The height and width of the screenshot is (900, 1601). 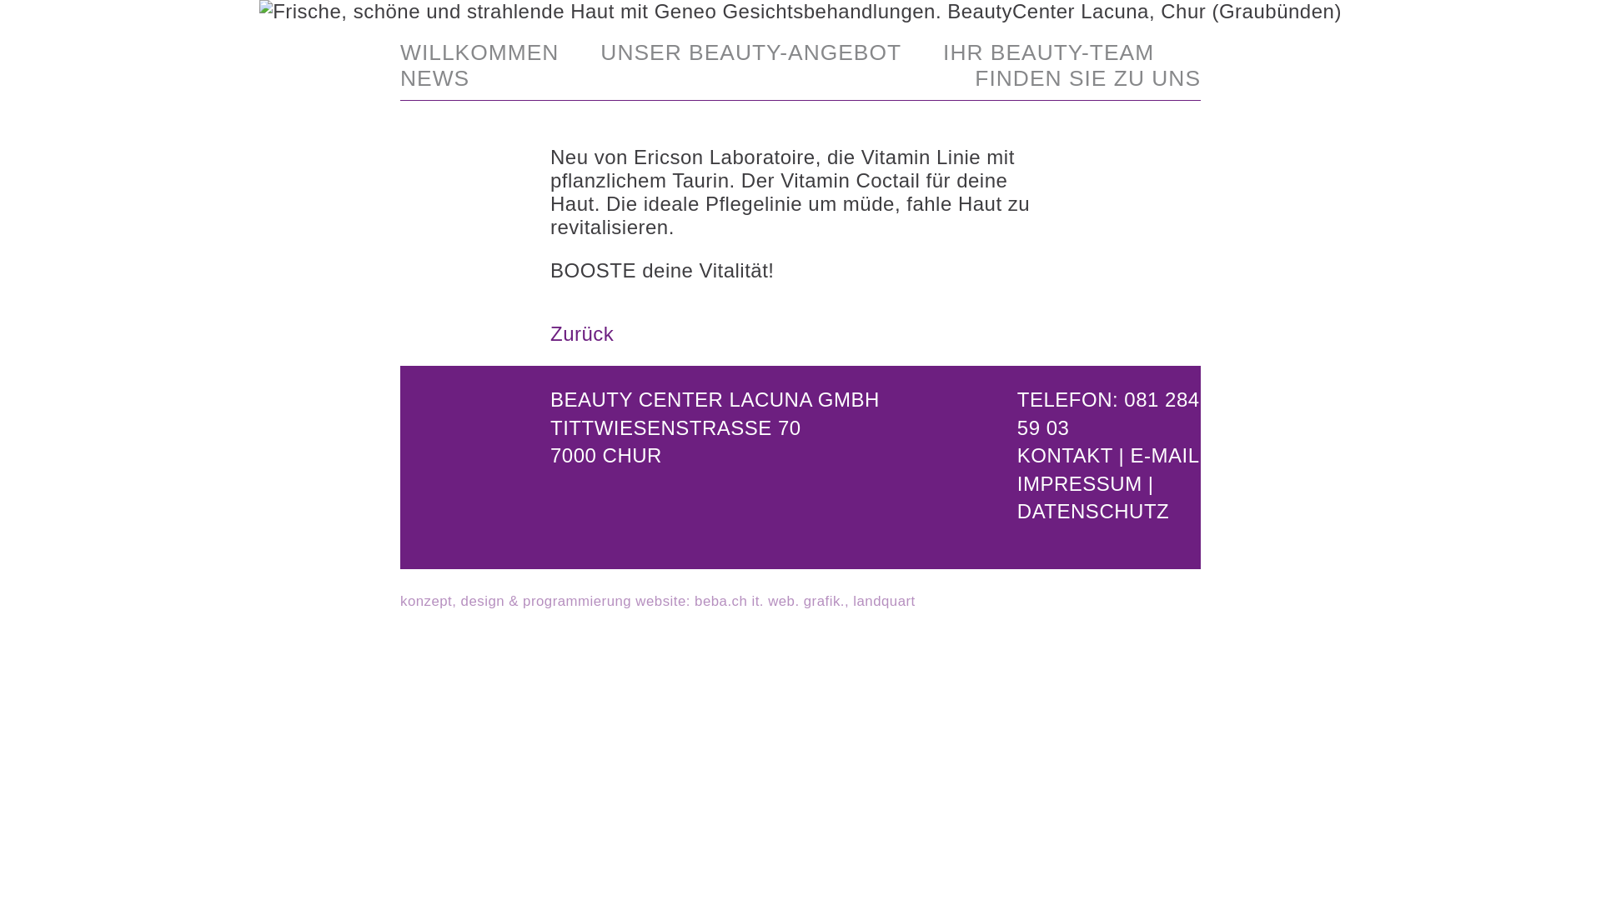 I want to click on IHR BEAUTY-TEAM, so click(x=1049, y=53).